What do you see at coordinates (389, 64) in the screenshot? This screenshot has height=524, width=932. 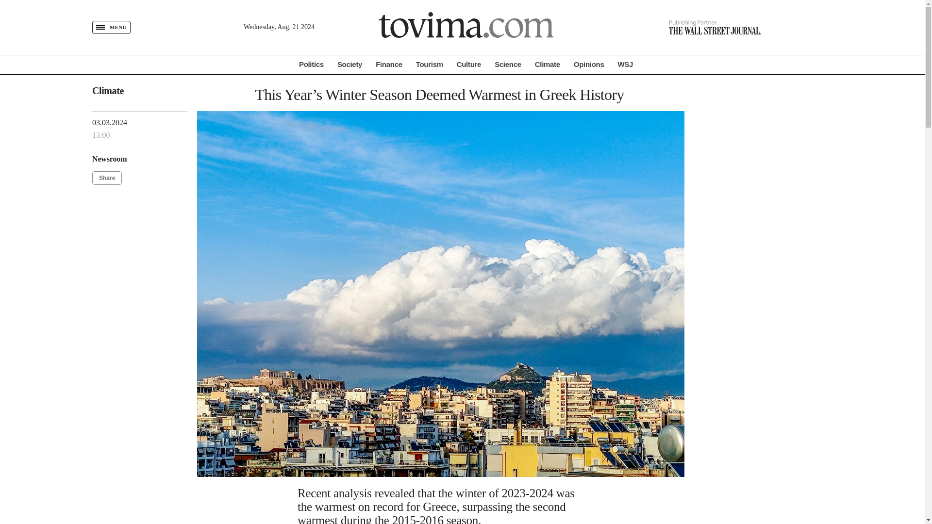 I see `Finance` at bounding box center [389, 64].